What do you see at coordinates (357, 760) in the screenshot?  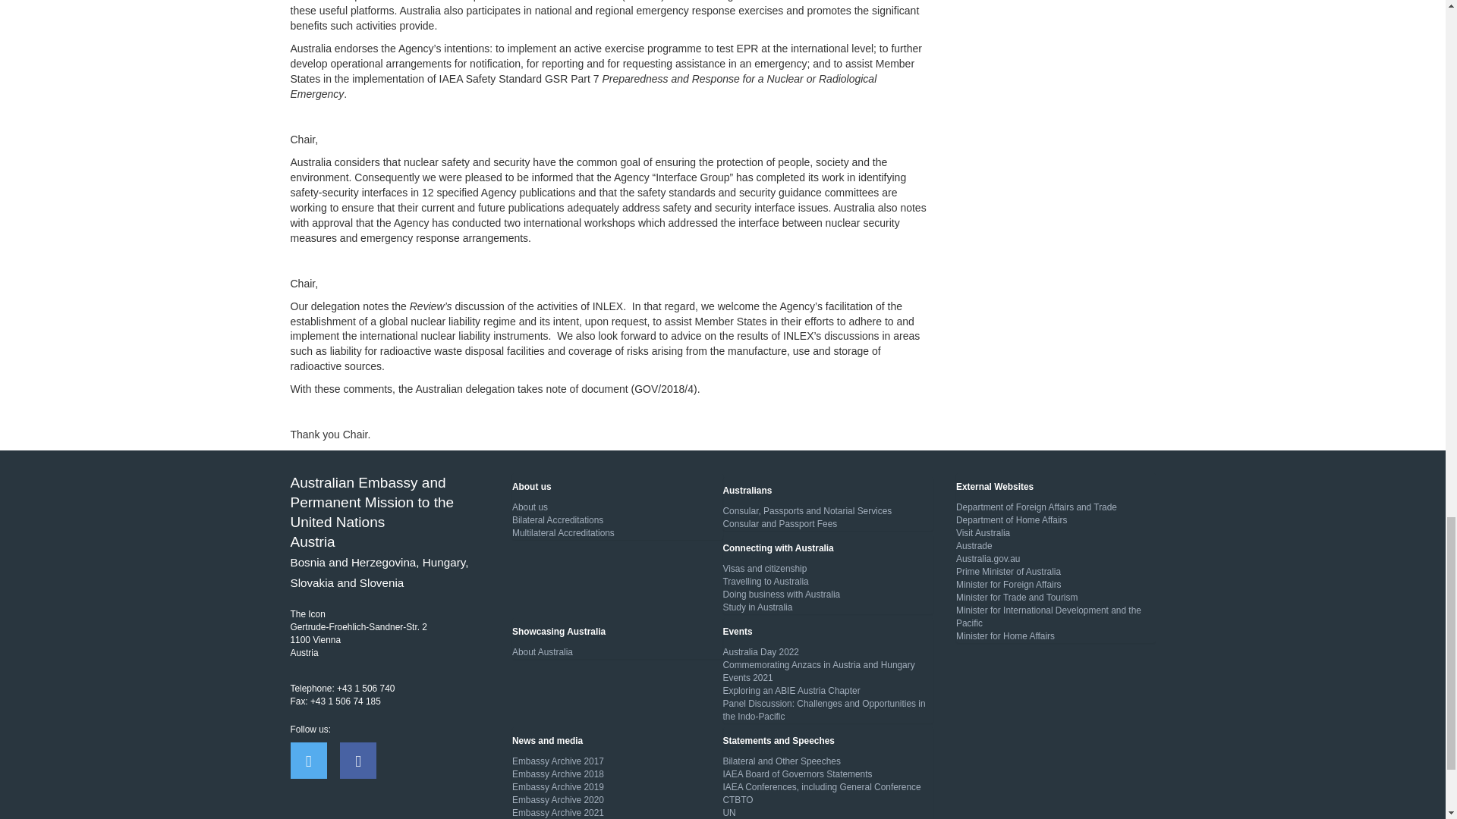 I see `Facebook` at bounding box center [357, 760].